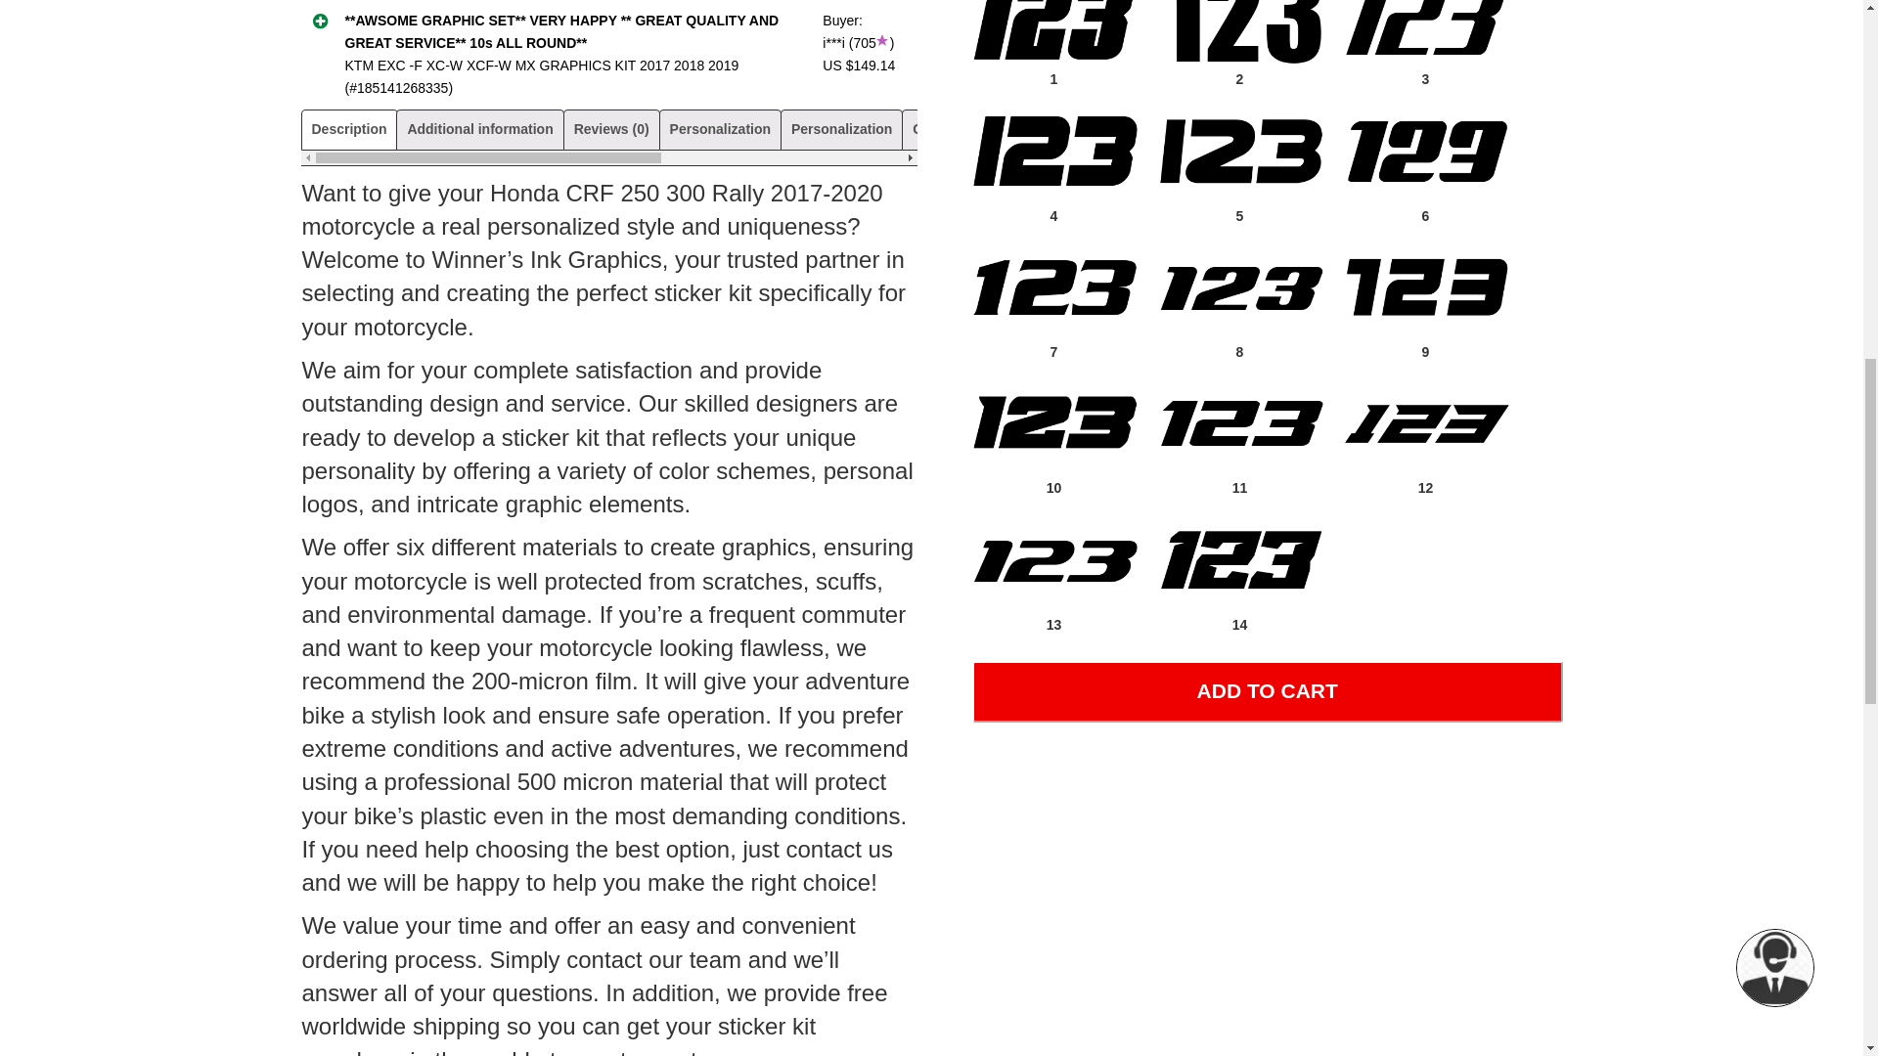 This screenshot has width=1878, height=1056. I want to click on Description, so click(348, 129).